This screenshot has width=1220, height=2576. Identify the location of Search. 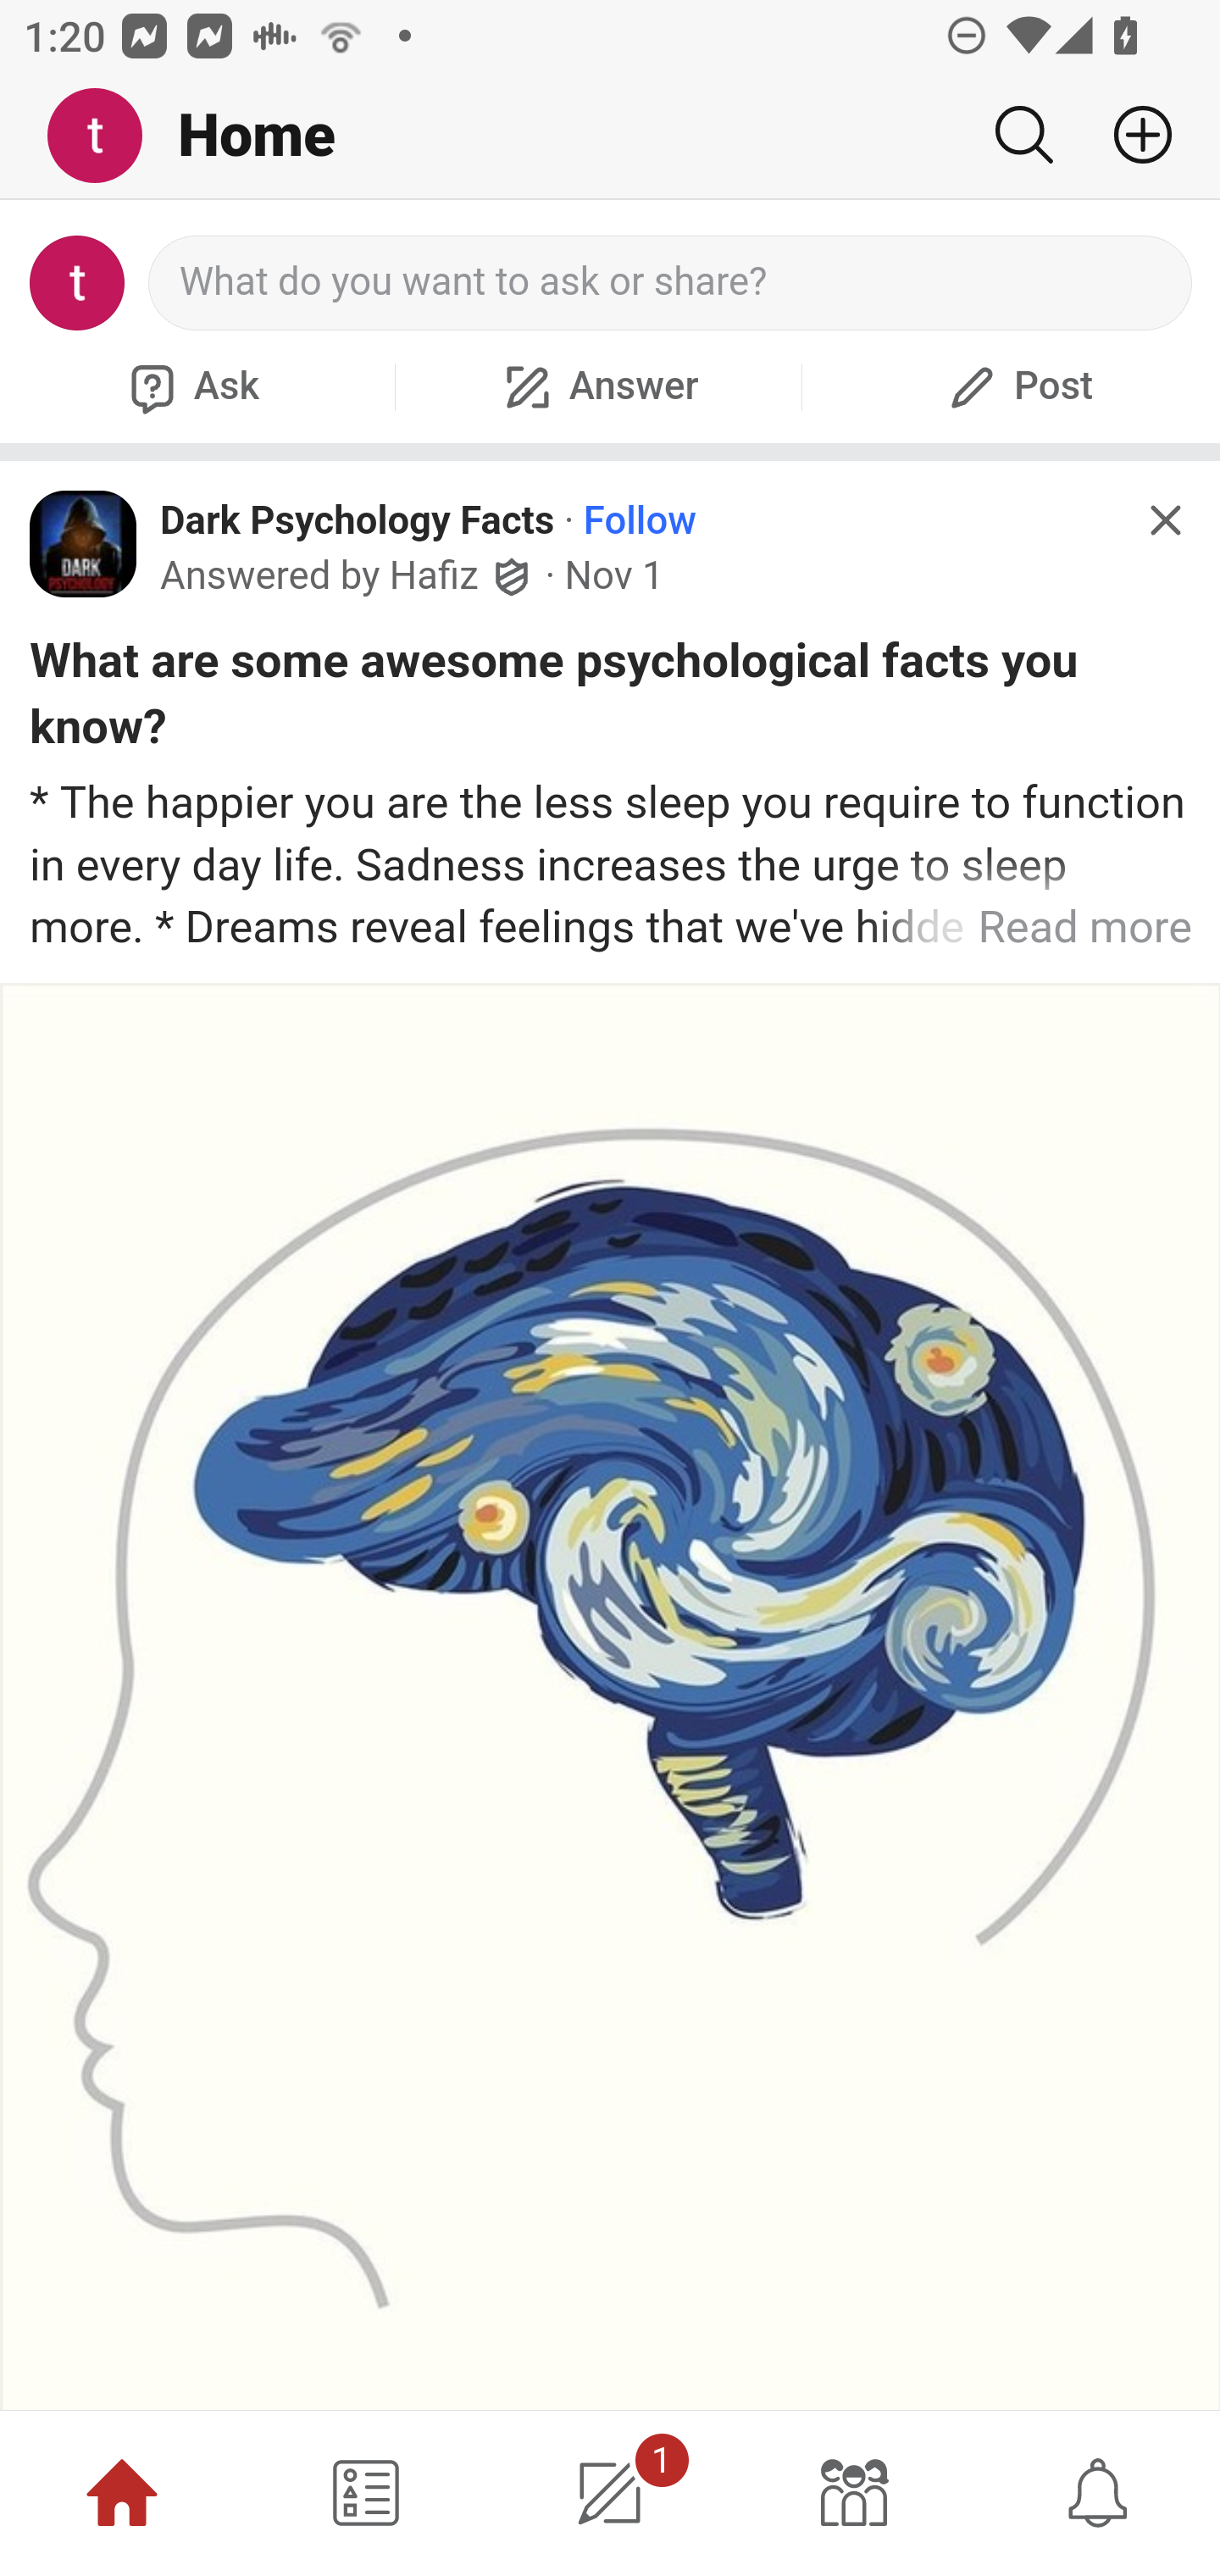
(1023, 135).